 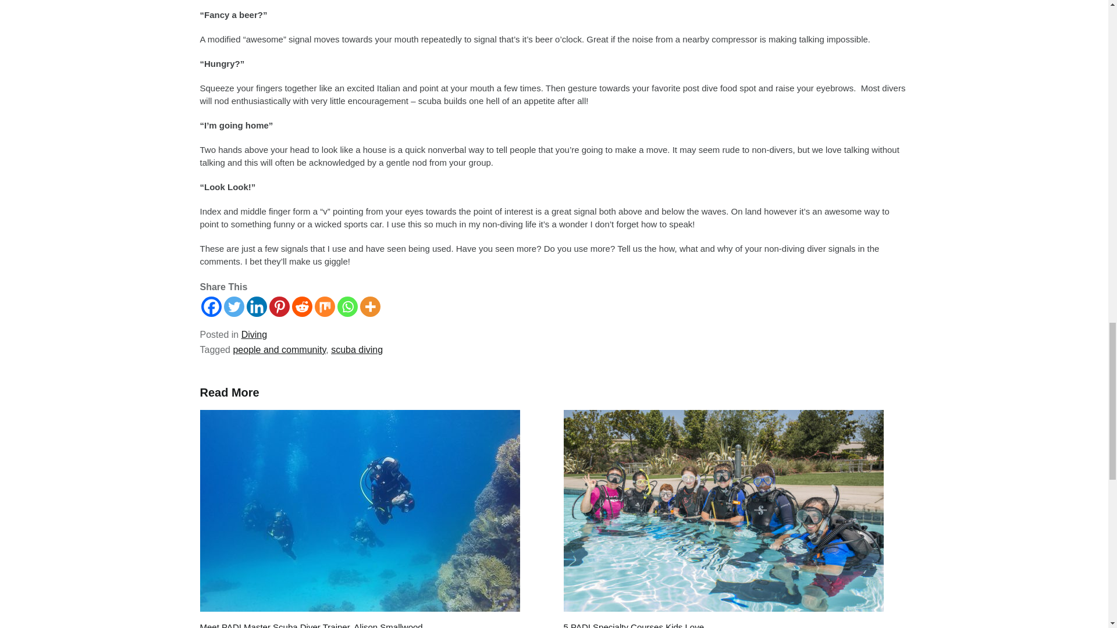 What do you see at coordinates (233, 306) in the screenshot?
I see `Twitter` at bounding box center [233, 306].